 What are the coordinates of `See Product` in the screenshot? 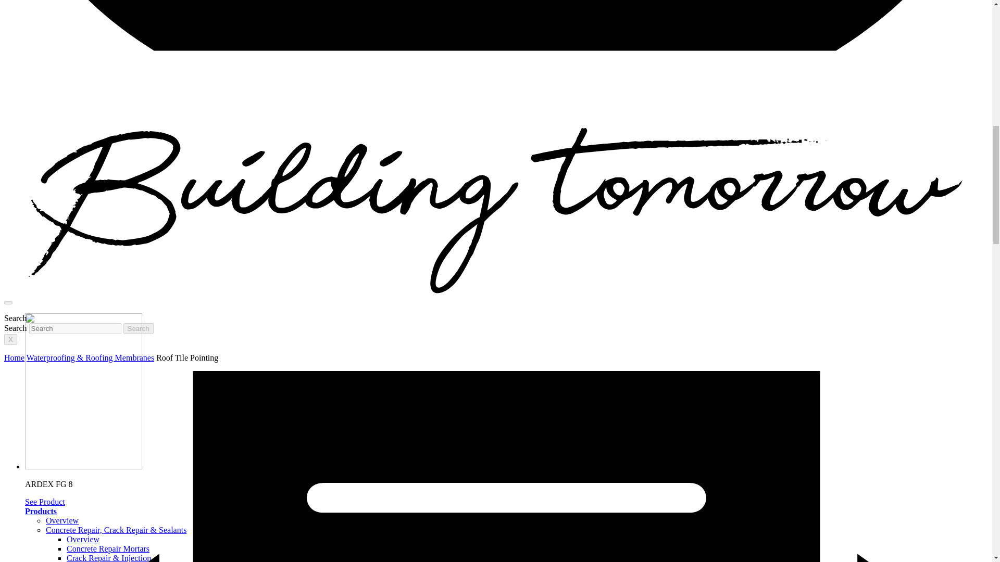 It's located at (45, 502).